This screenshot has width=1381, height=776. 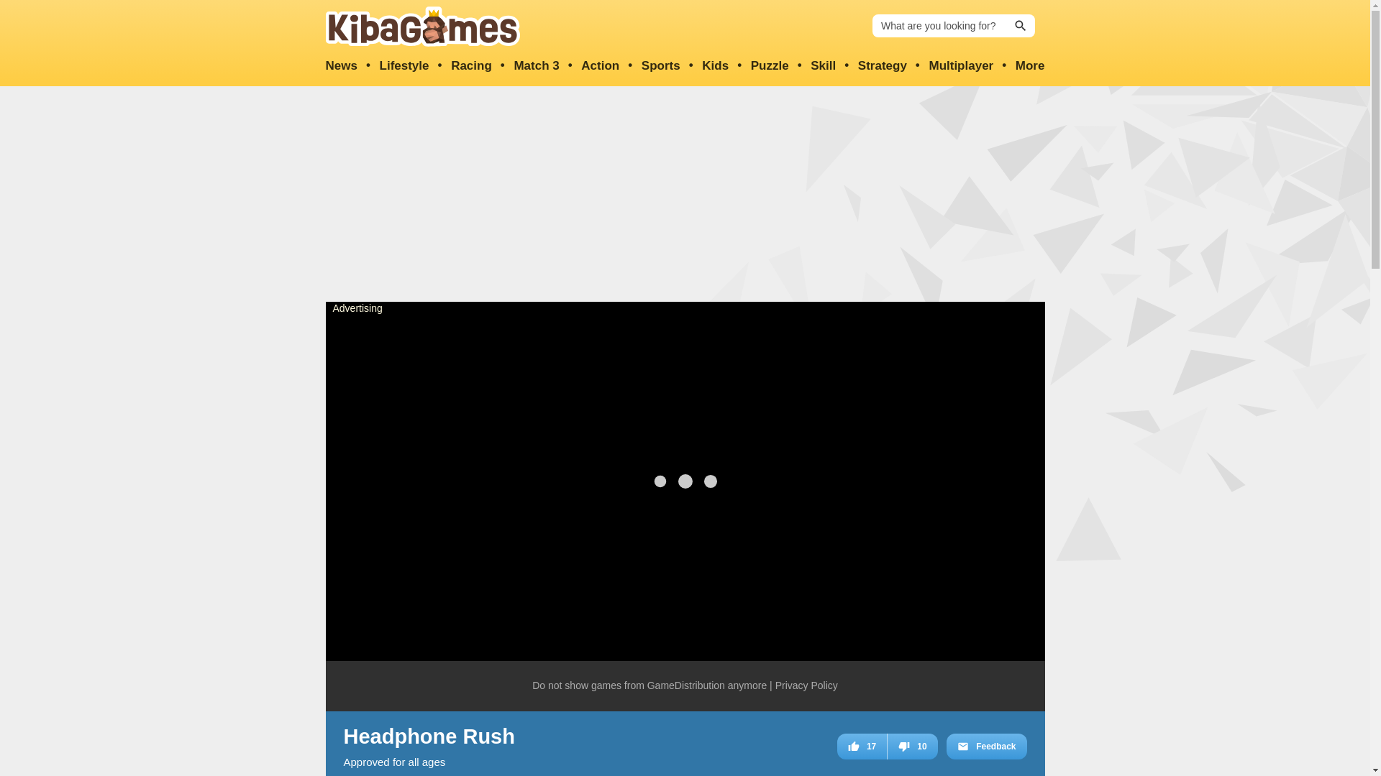 I want to click on Do not show games from GameDistribution anymore, so click(x=649, y=686).